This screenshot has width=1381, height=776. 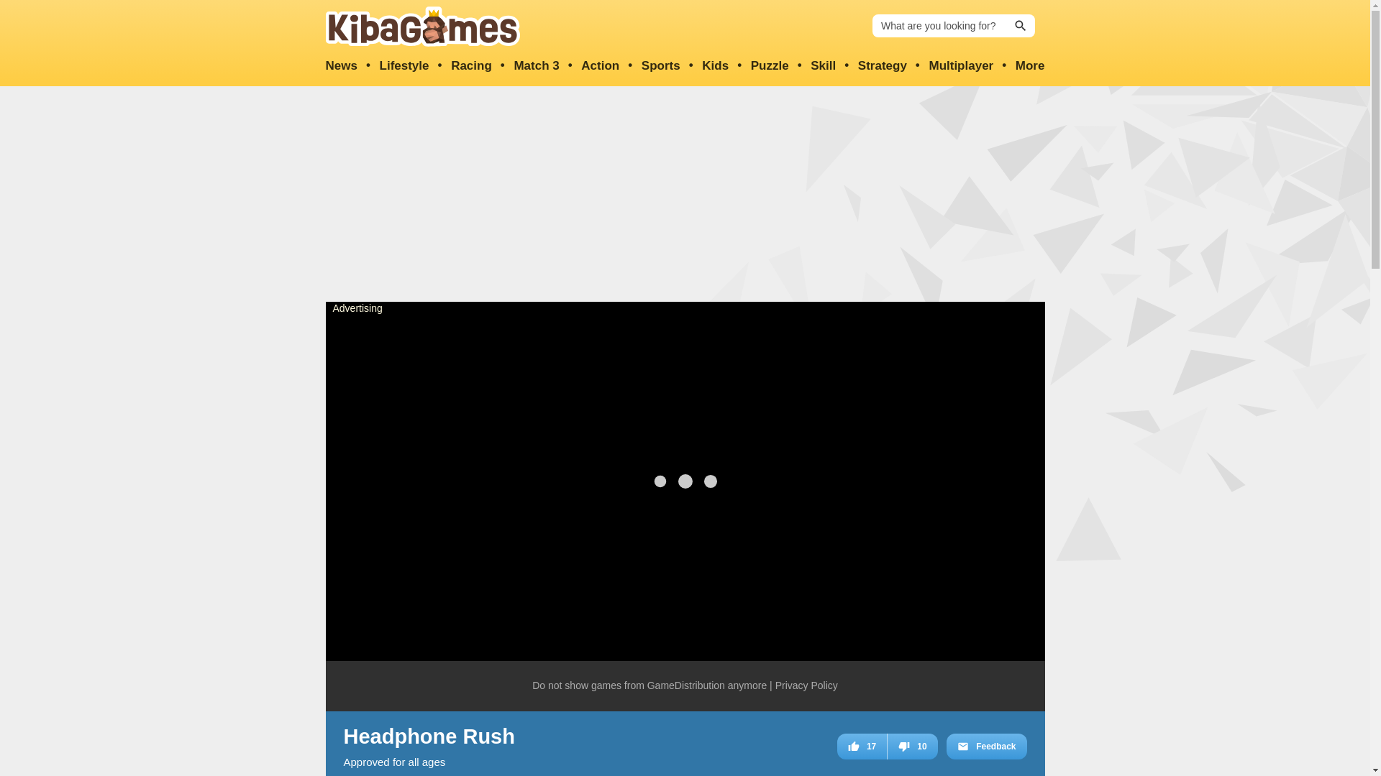 I want to click on Do not show games from GameDistribution anymore, so click(x=649, y=686).